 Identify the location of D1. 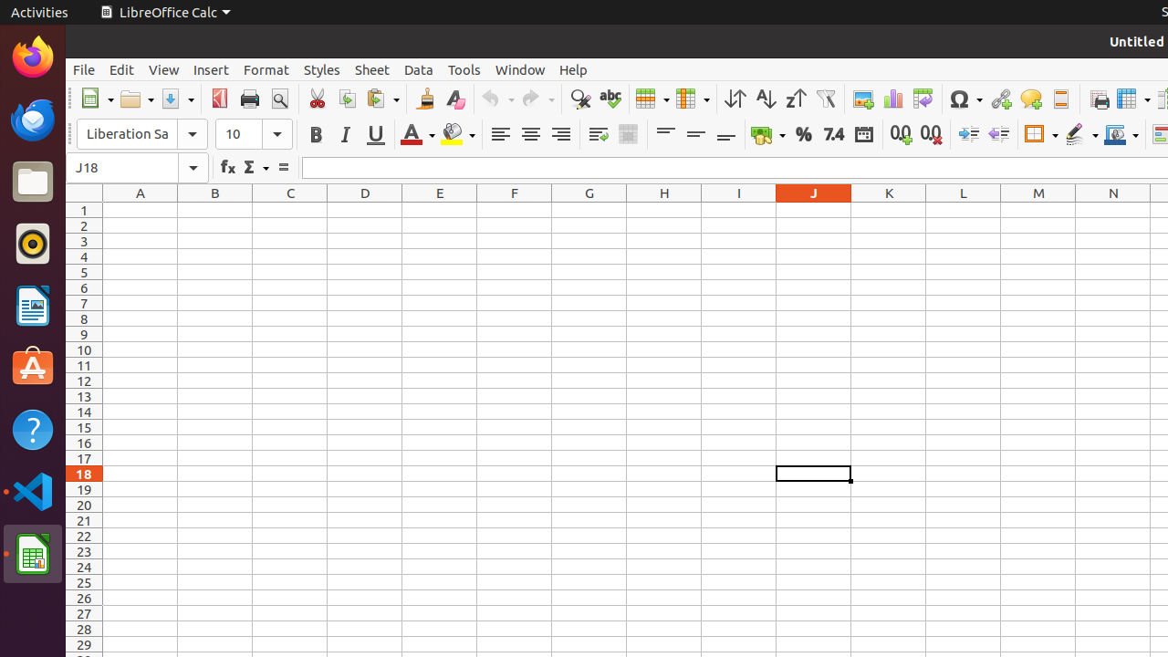
(365, 210).